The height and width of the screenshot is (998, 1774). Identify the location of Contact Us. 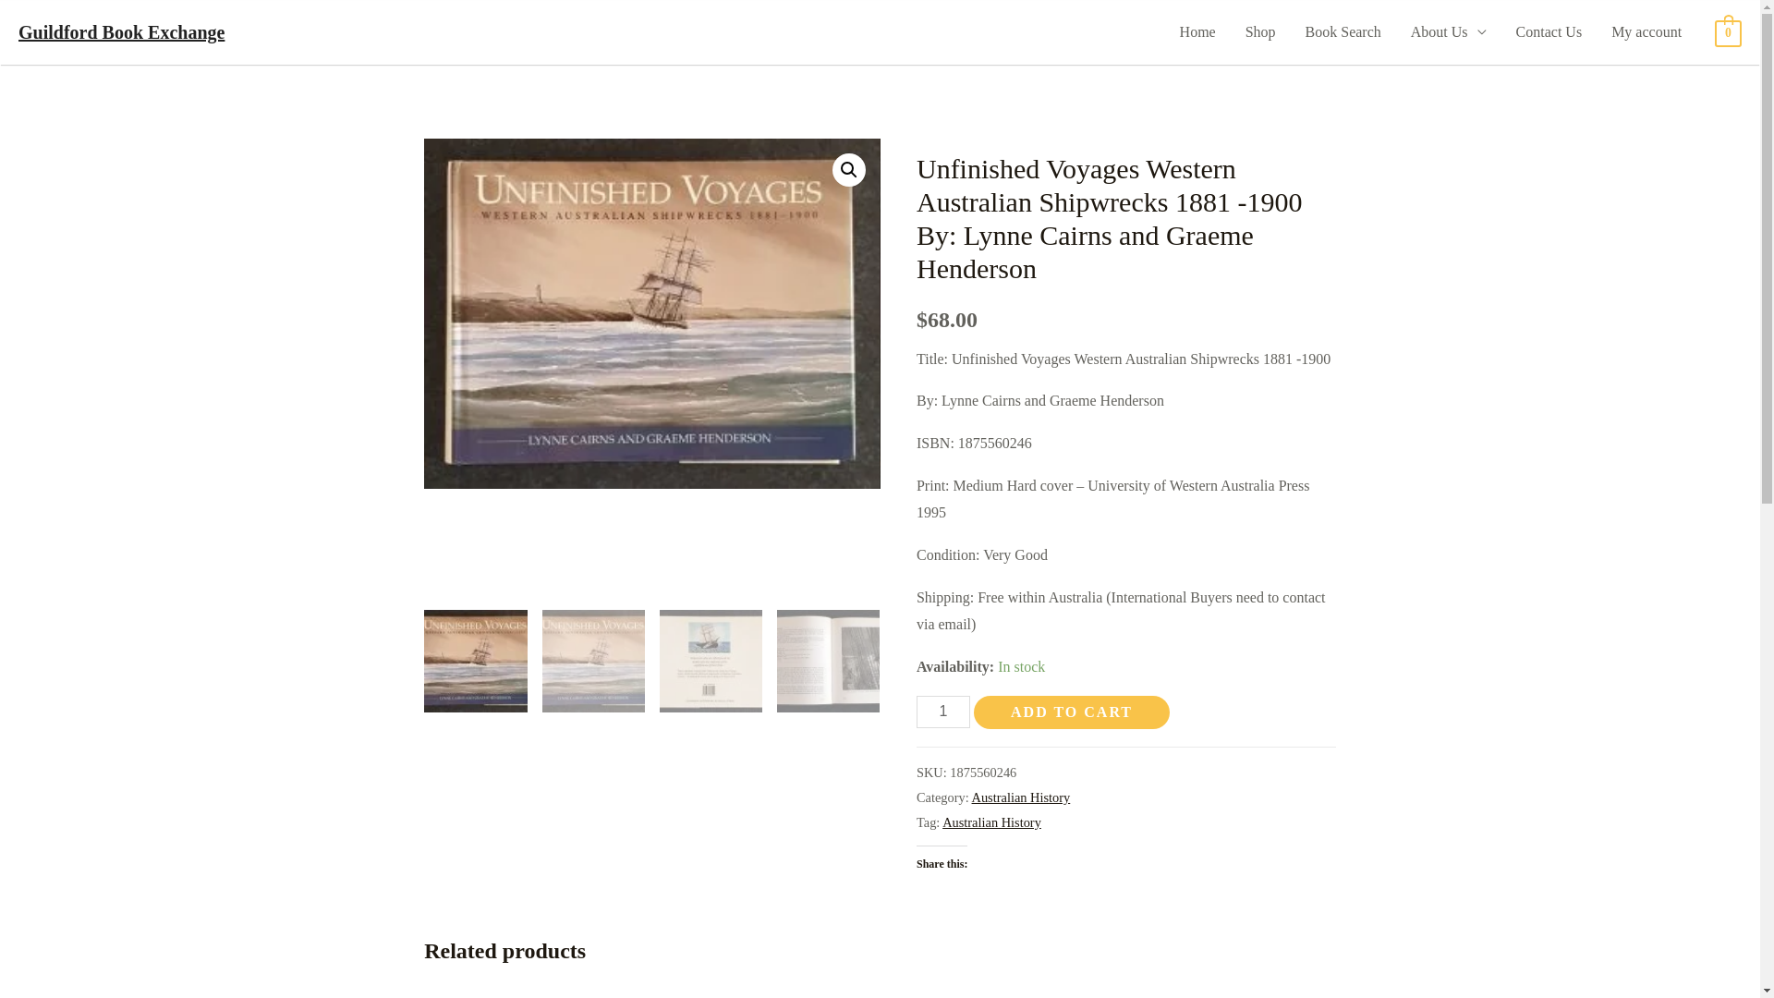
(1549, 32).